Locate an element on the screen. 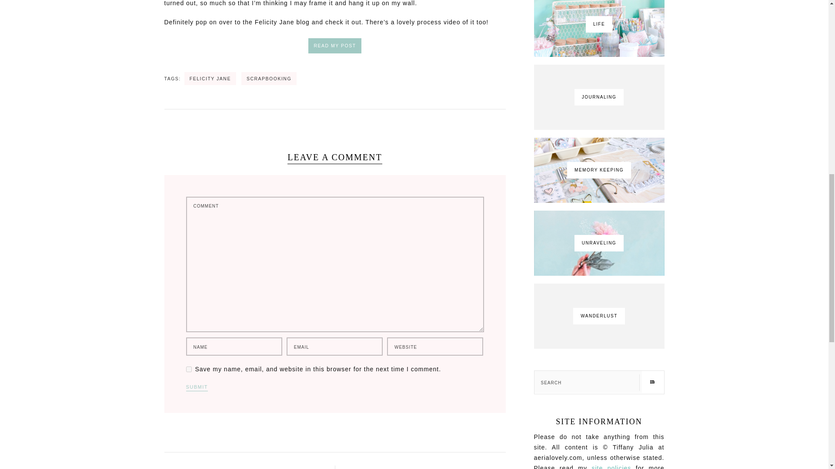 Image resolution: width=835 pixels, height=469 pixels. FELICITY JANE is located at coordinates (210, 79).